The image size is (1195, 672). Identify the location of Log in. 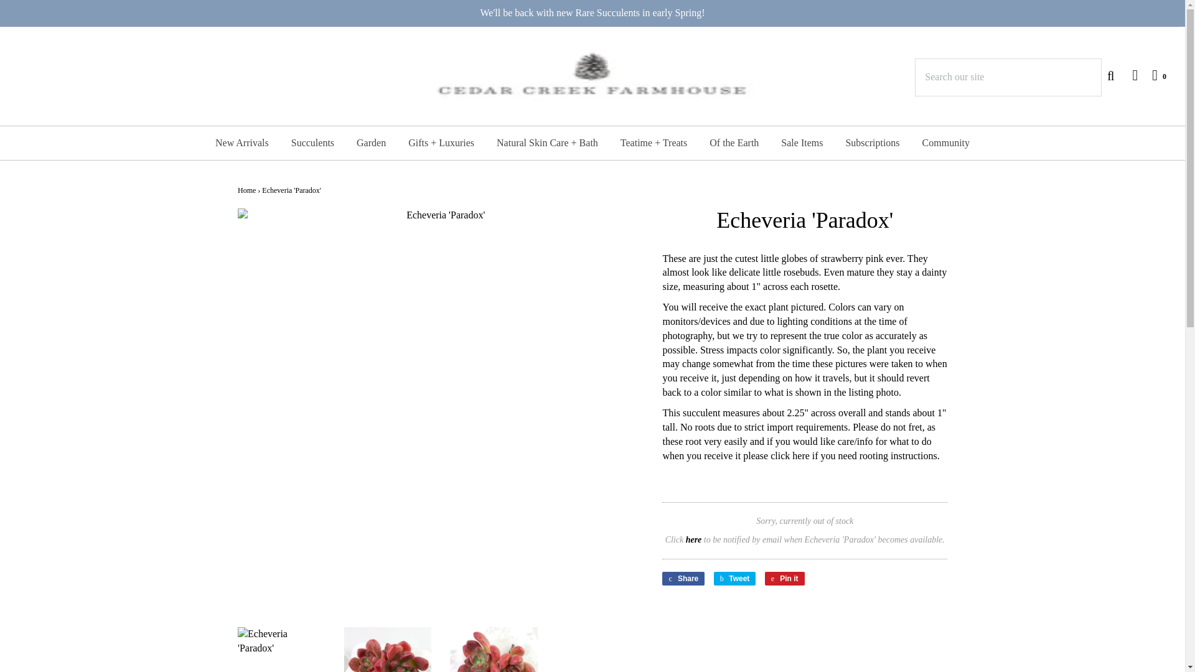
(1128, 75).